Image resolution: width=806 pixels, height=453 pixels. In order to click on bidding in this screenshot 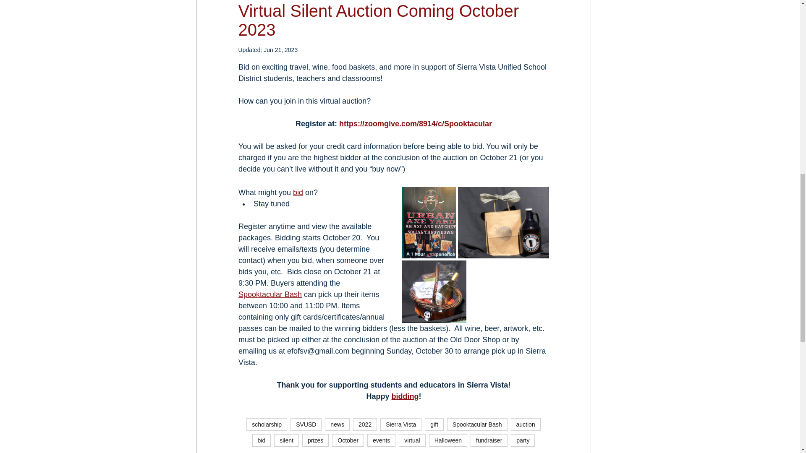, I will do `click(405, 396)`.